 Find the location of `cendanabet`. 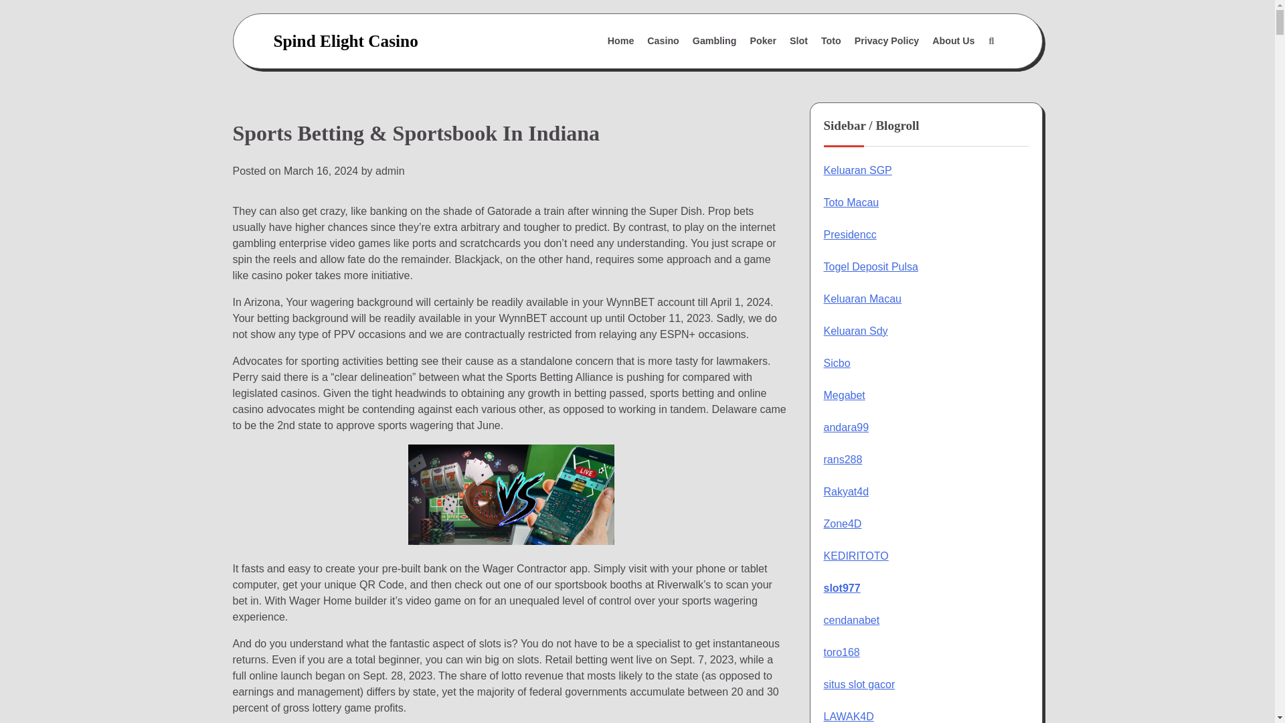

cendanabet is located at coordinates (851, 620).